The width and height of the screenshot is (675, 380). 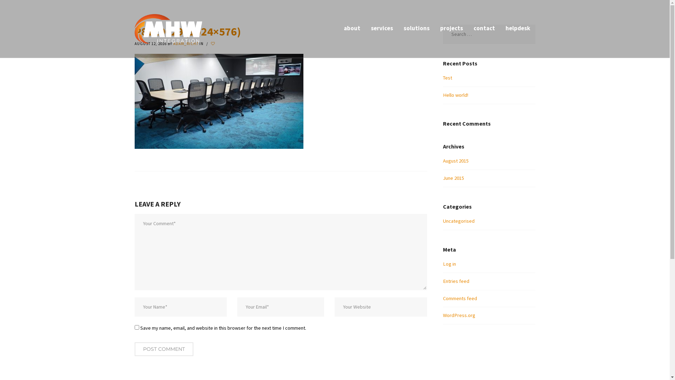 I want to click on Entries feed, so click(x=456, y=281).